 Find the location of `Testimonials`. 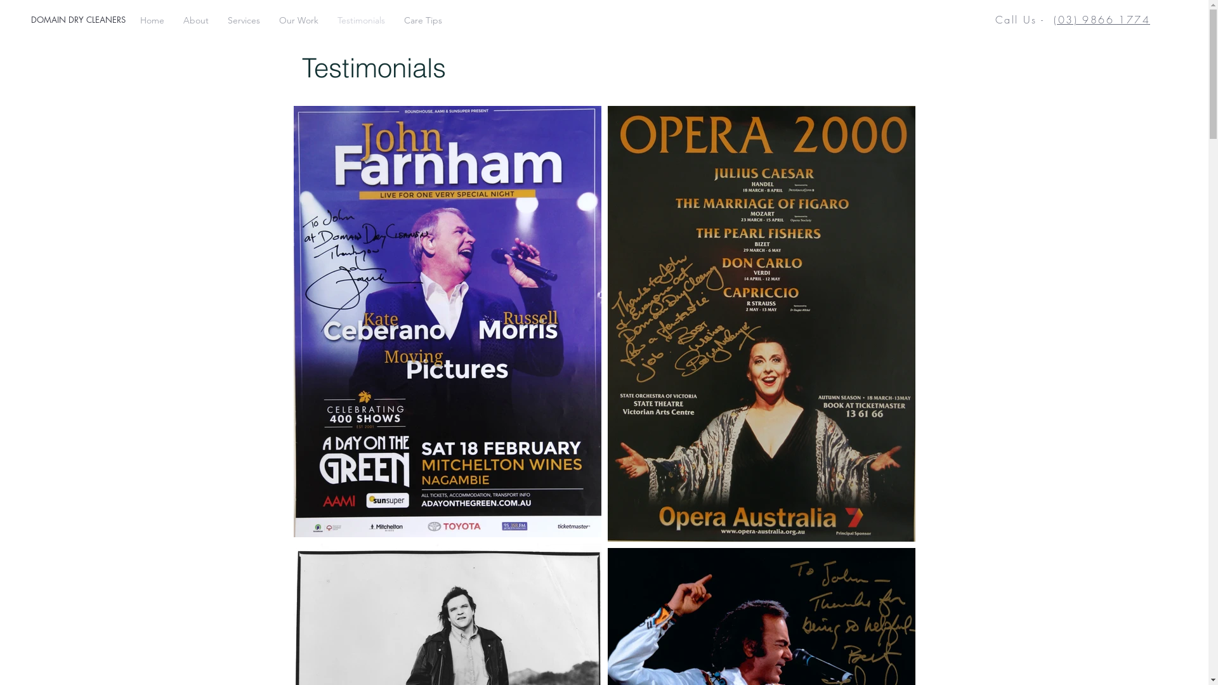

Testimonials is located at coordinates (362, 20).